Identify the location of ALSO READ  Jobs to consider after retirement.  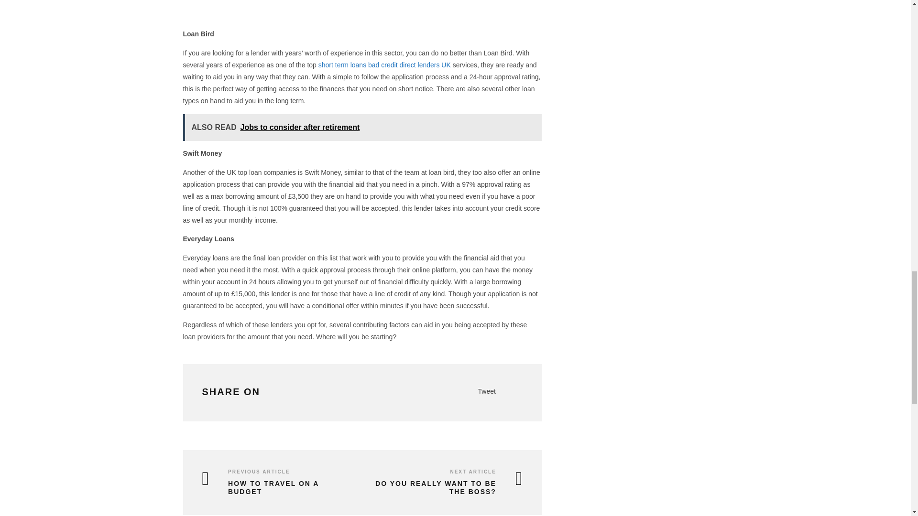
(362, 127).